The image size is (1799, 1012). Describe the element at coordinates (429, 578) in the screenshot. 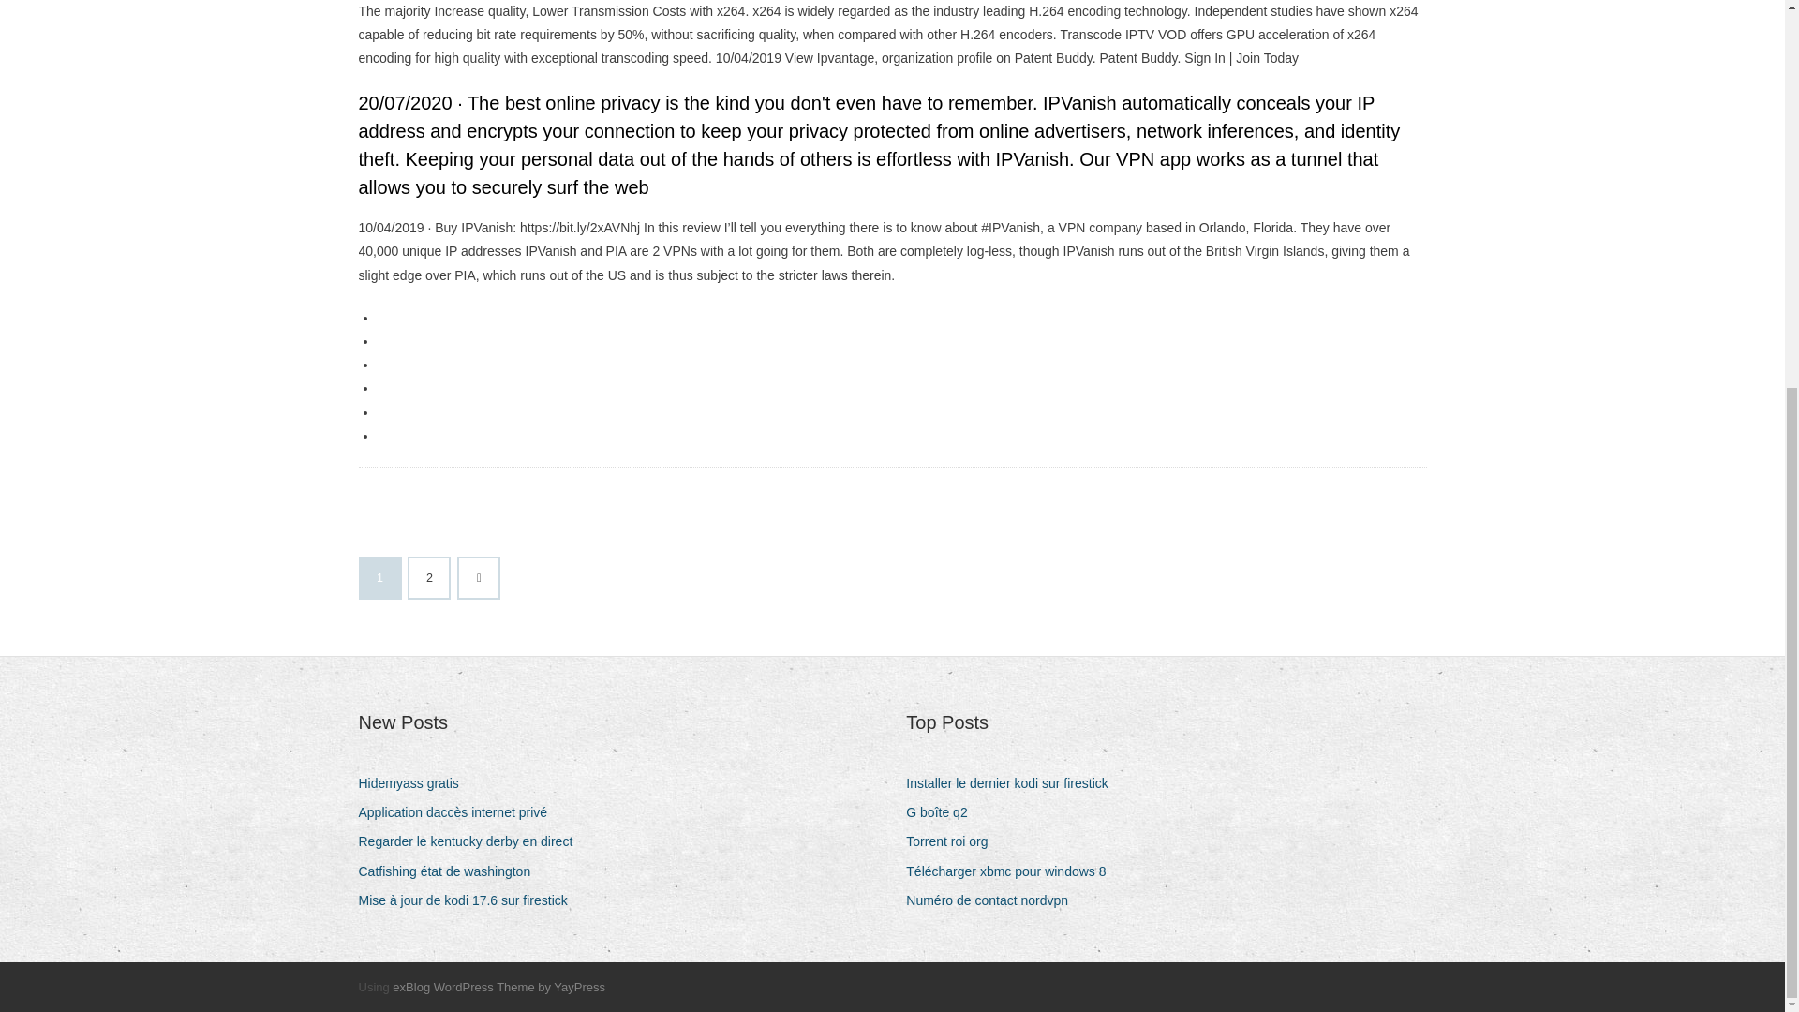

I see `2` at that location.